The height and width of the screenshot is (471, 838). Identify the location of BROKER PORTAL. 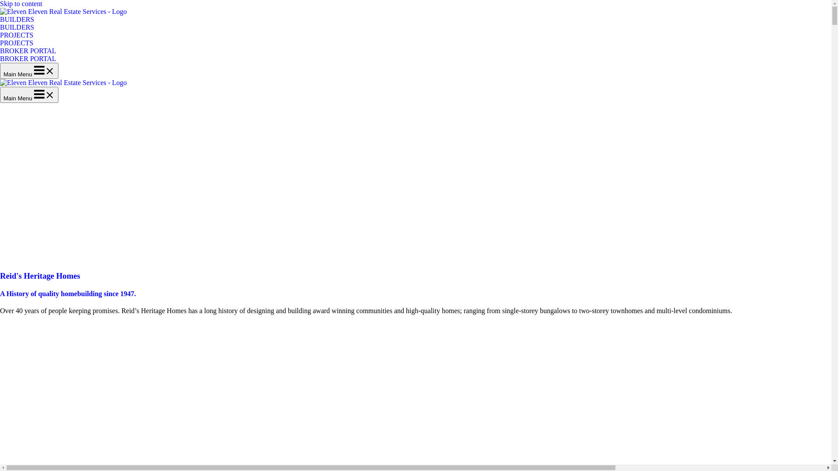
(416, 55).